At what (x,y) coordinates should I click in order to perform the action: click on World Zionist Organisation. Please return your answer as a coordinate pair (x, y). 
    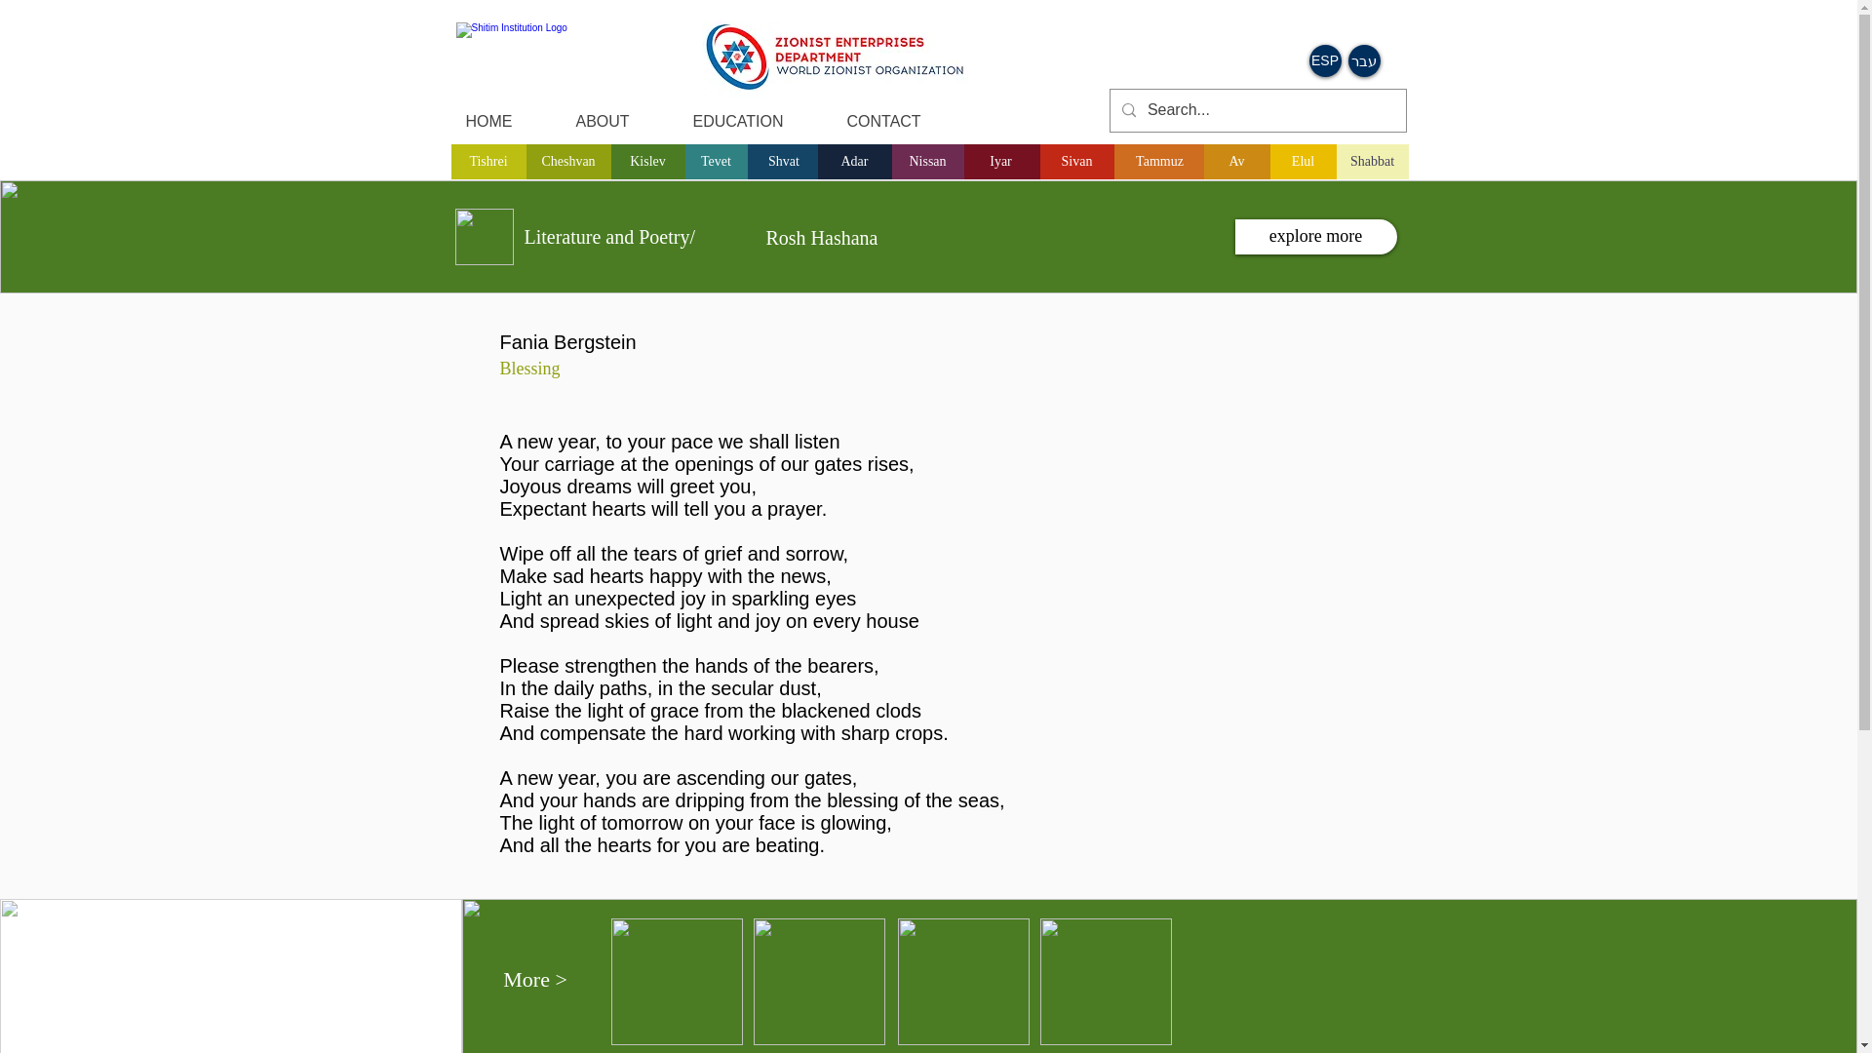
    Looking at the image, I should click on (835, 58).